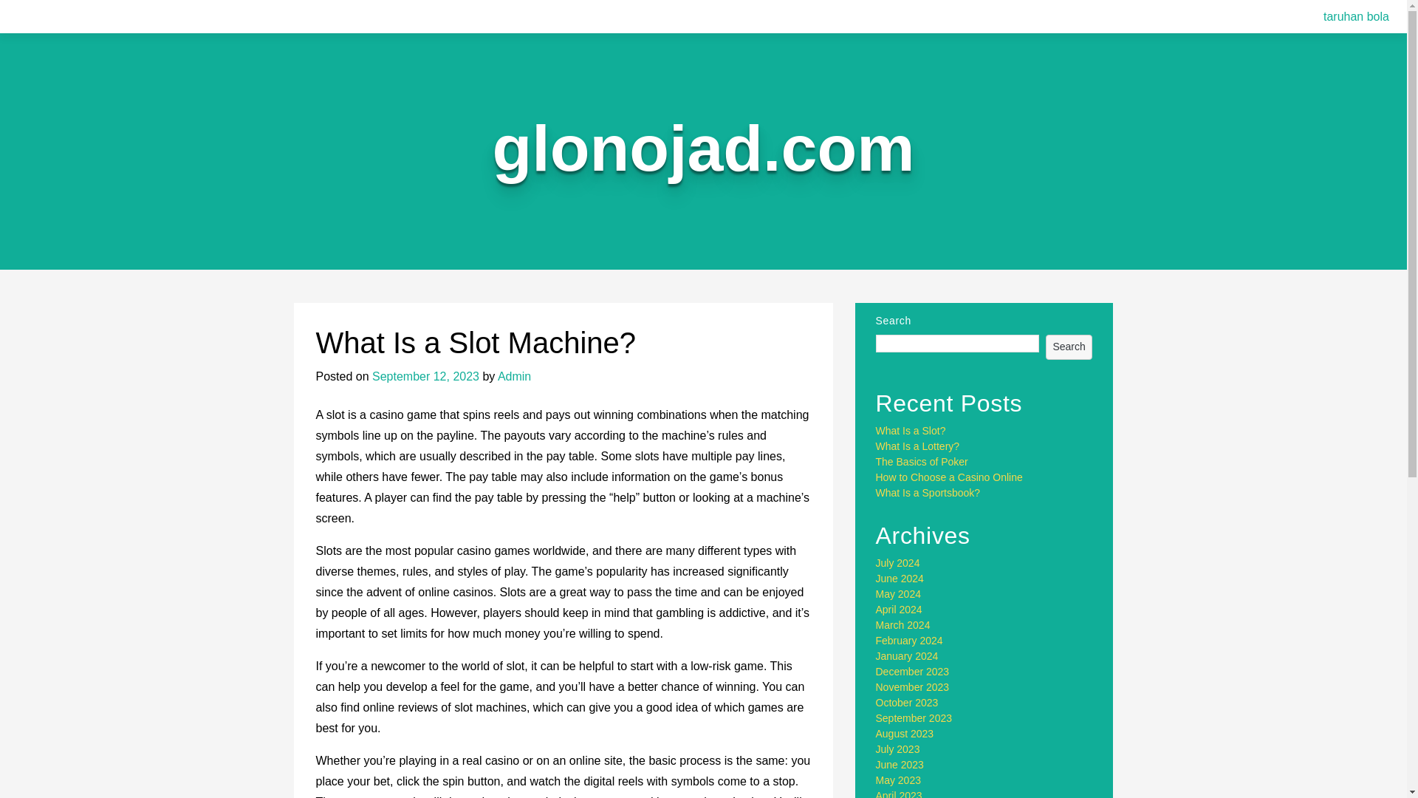 The width and height of the screenshot is (1418, 798). What do you see at coordinates (911, 430) in the screenshot?
I see `What Is a Slot?` at bounding box center [911, 430].